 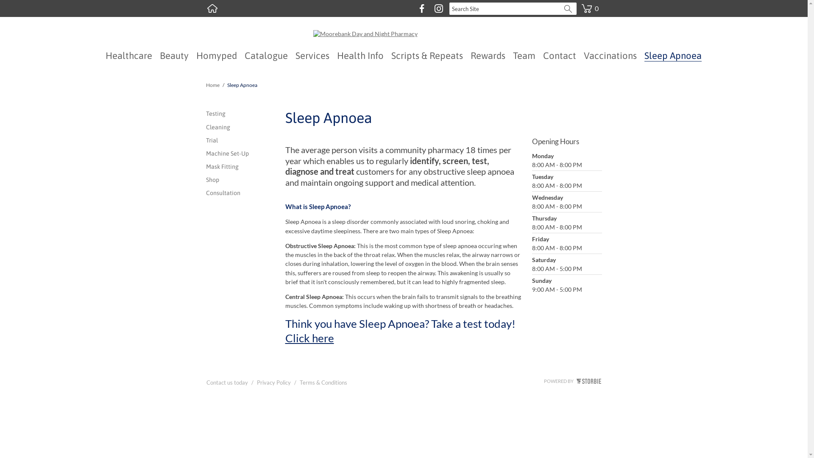 What do you see at coordinates (241, 167) in the screenshot?
I see `Mask Fitting` at bounding box center [241, 167].